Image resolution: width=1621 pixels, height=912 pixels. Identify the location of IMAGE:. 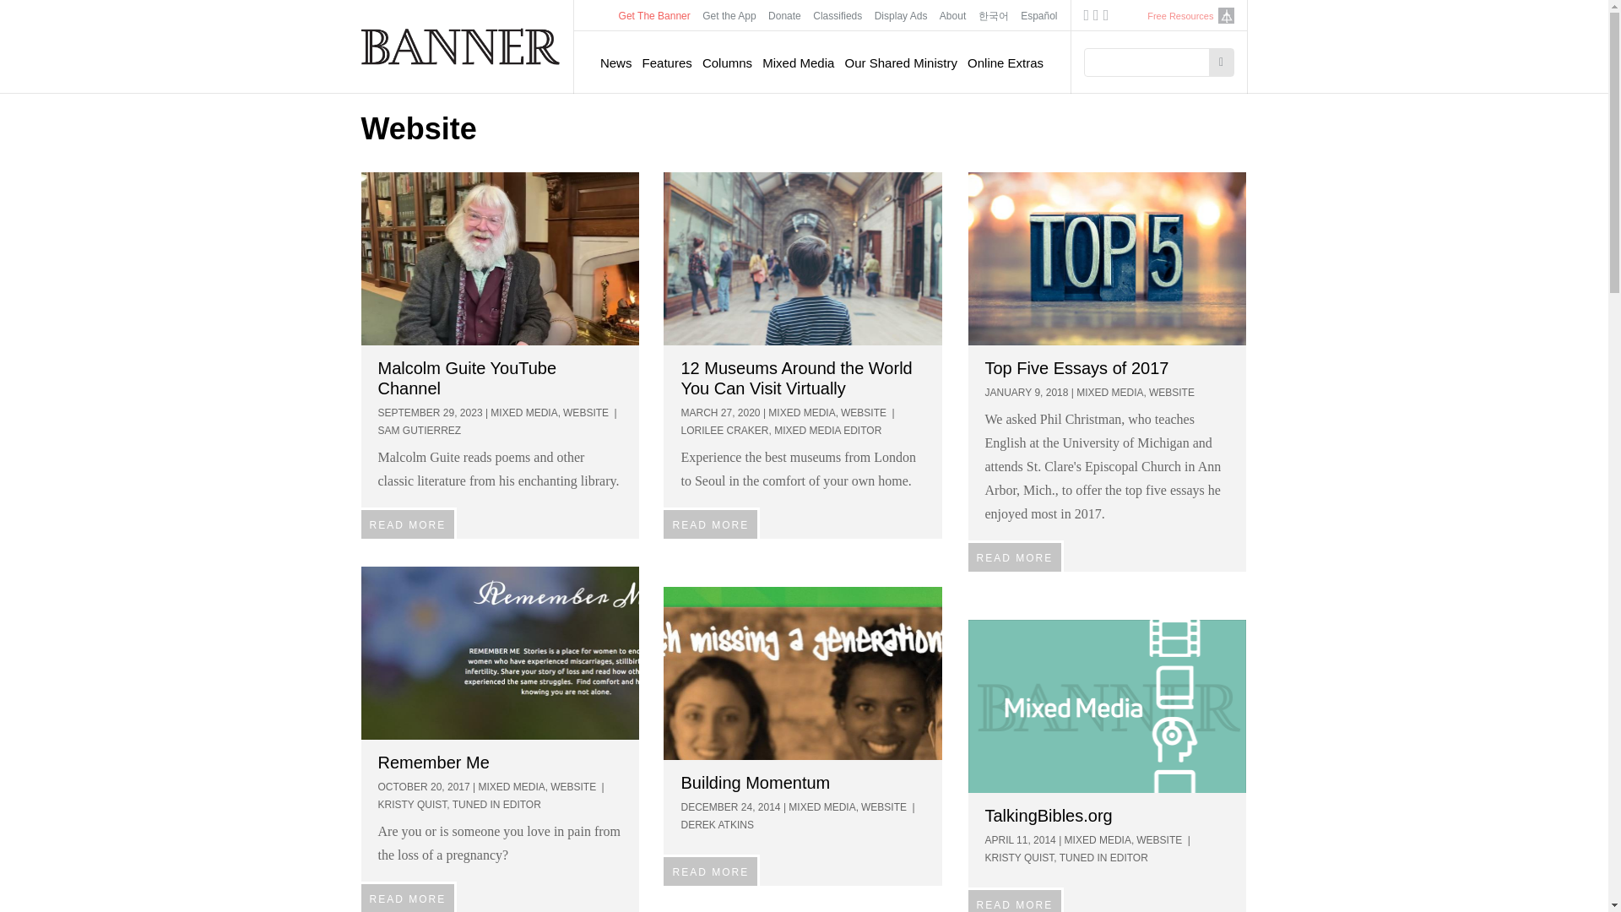
(501, 258).